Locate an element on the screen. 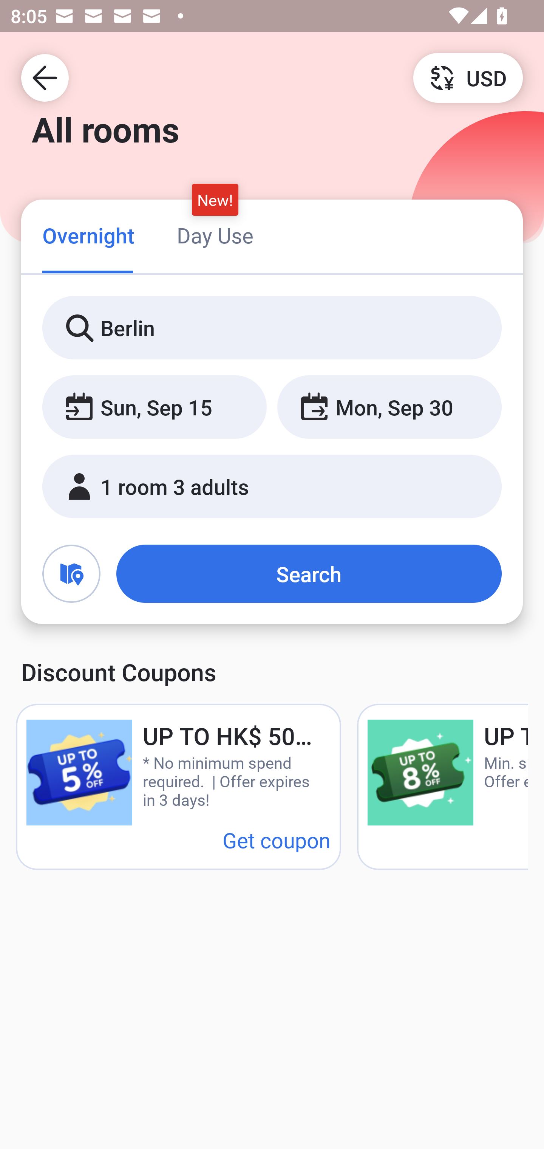 The image size is (544, 1149). New! is located at coordinates (215, 200).